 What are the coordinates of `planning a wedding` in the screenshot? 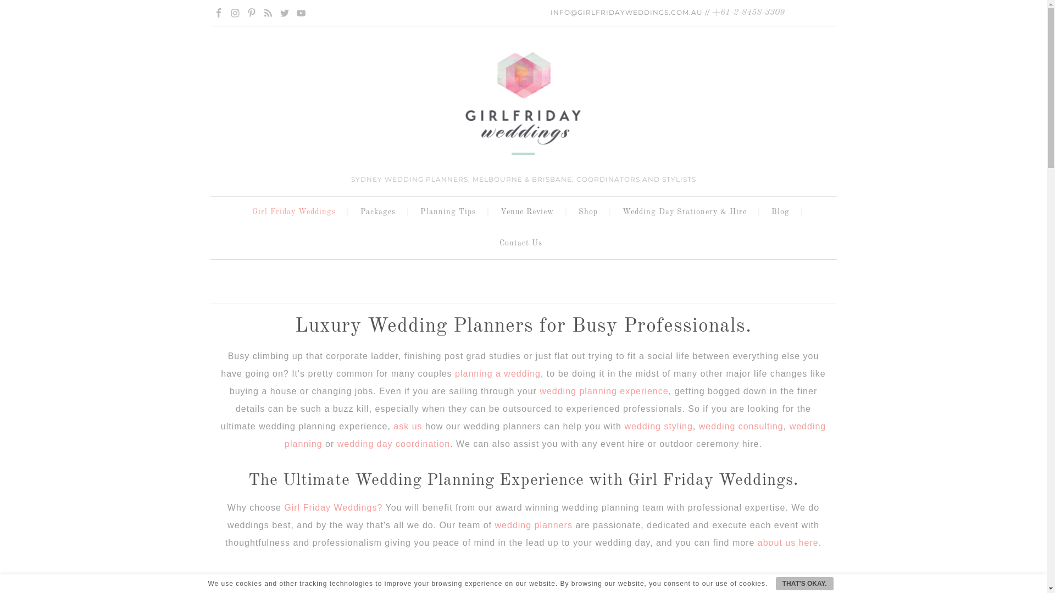 It's located at (498, 373).